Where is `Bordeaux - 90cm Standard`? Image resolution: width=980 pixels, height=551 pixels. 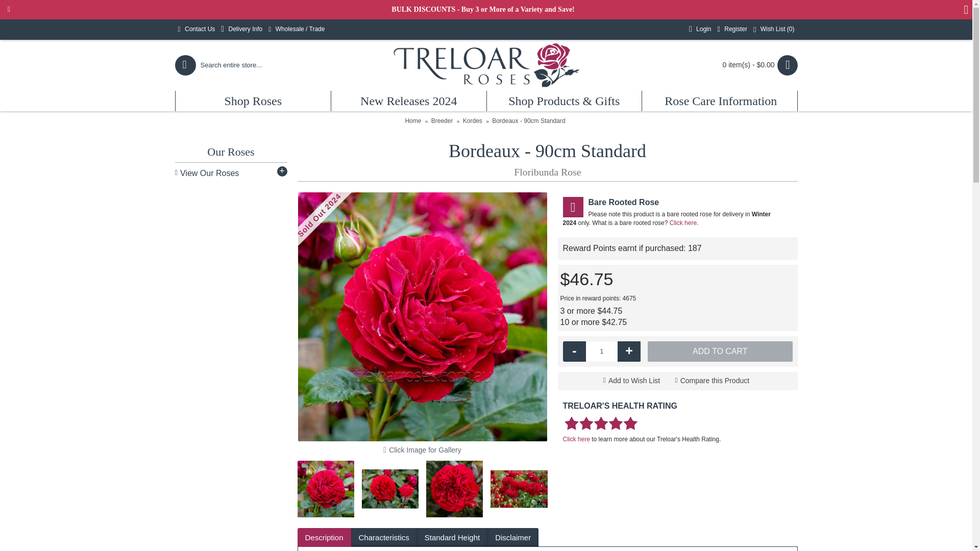 Bordeaux - 90cm Standard is located at coordinates (454, 489).